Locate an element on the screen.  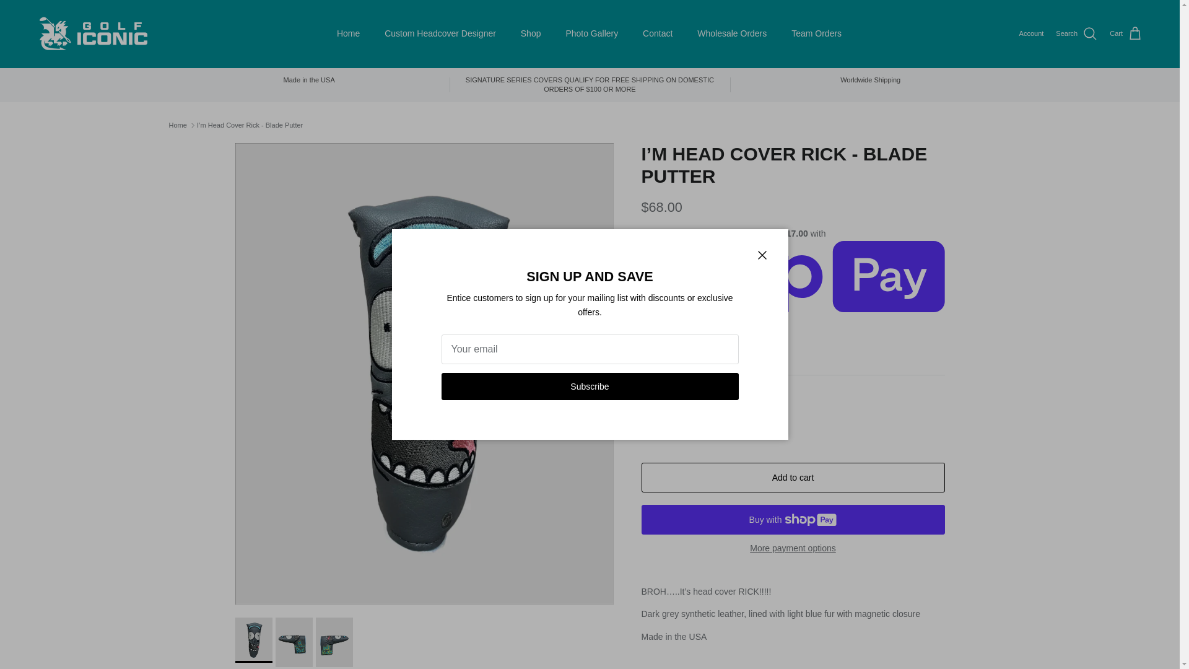
Team Orders is located at coordinates (816, 33).